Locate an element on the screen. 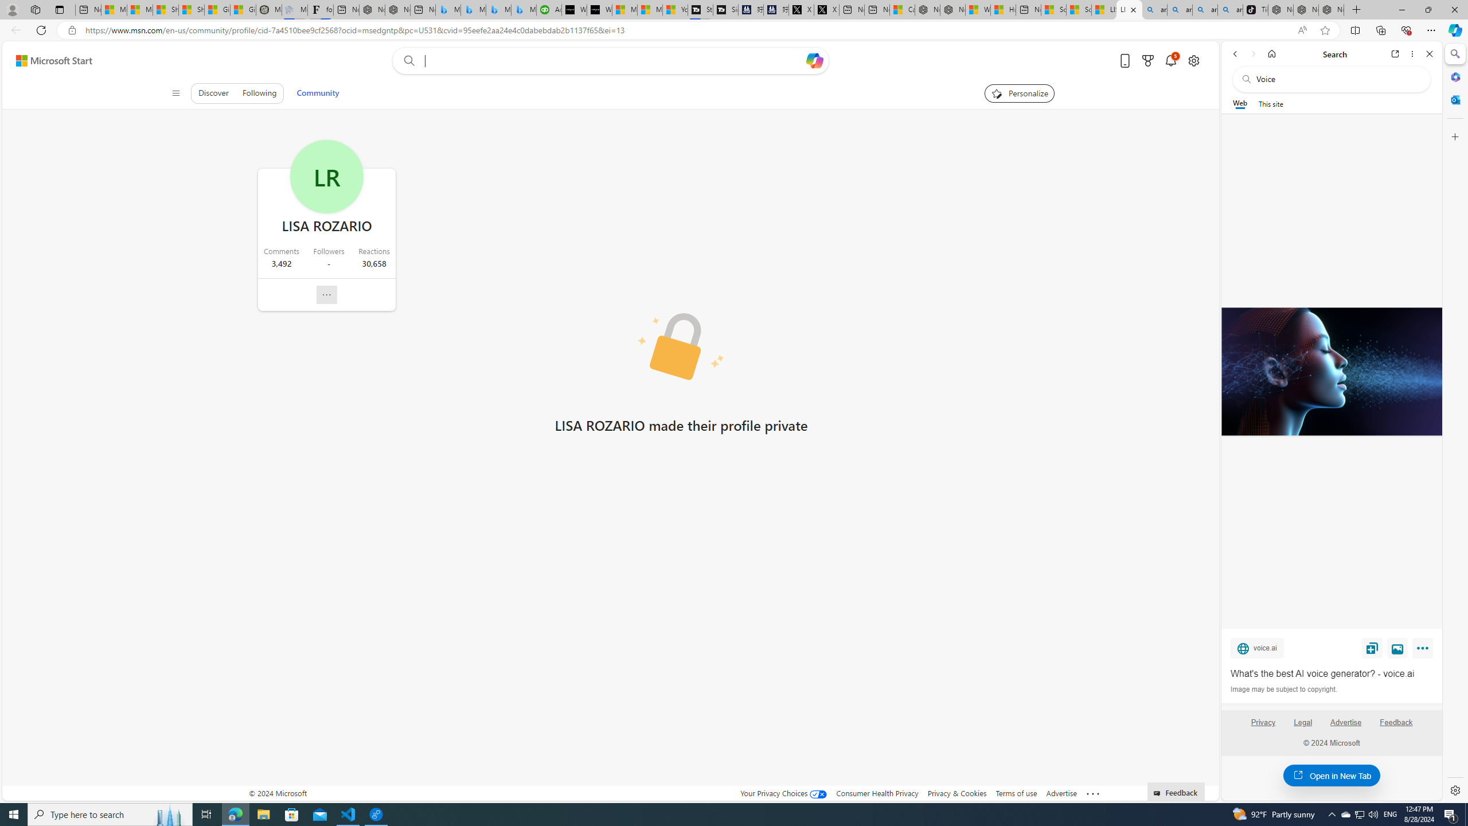  Feedback is located at coordinates (1396, 722).